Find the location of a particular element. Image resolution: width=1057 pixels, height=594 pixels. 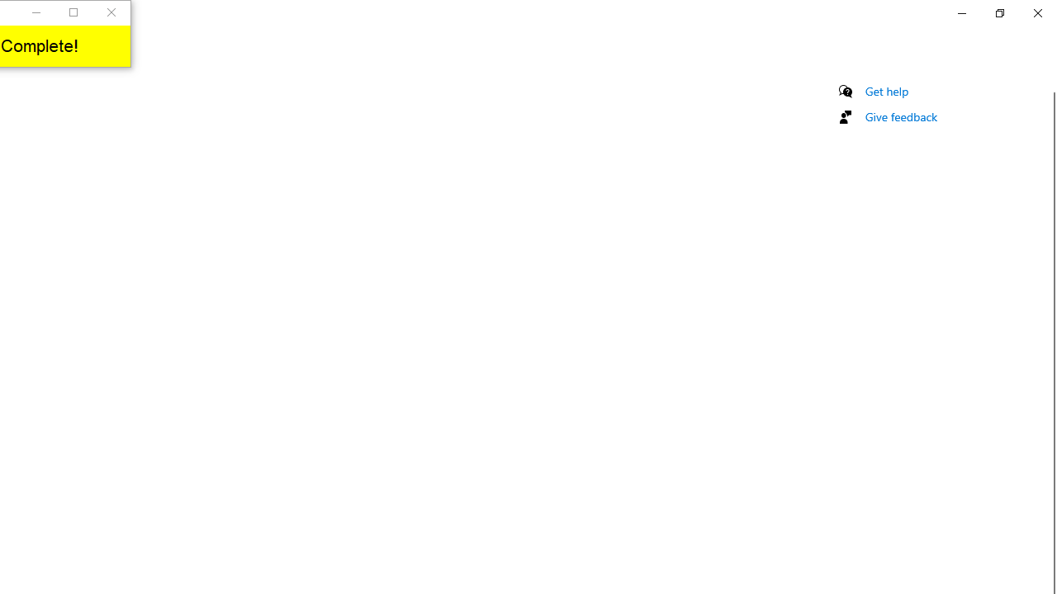

Pinning Magnifier to Start is located at coordinates (905, 120).